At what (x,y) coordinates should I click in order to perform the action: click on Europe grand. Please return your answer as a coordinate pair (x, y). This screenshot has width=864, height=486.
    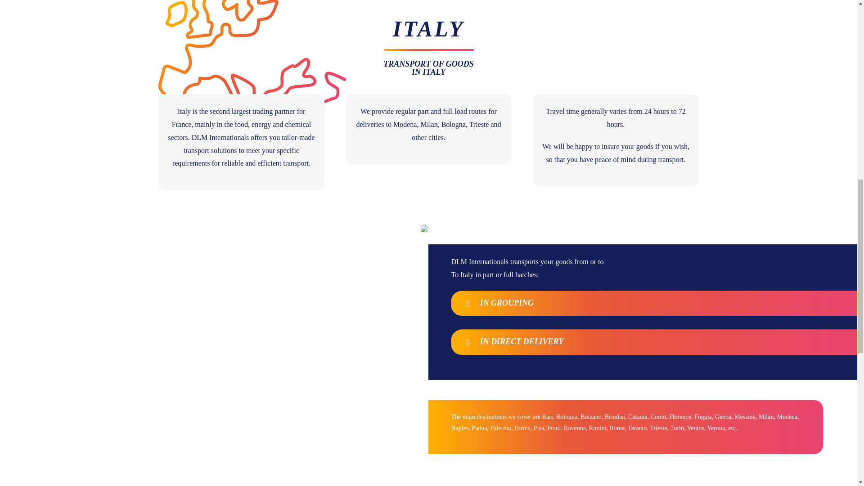
    Looking at the image, I should click on (252, 58).